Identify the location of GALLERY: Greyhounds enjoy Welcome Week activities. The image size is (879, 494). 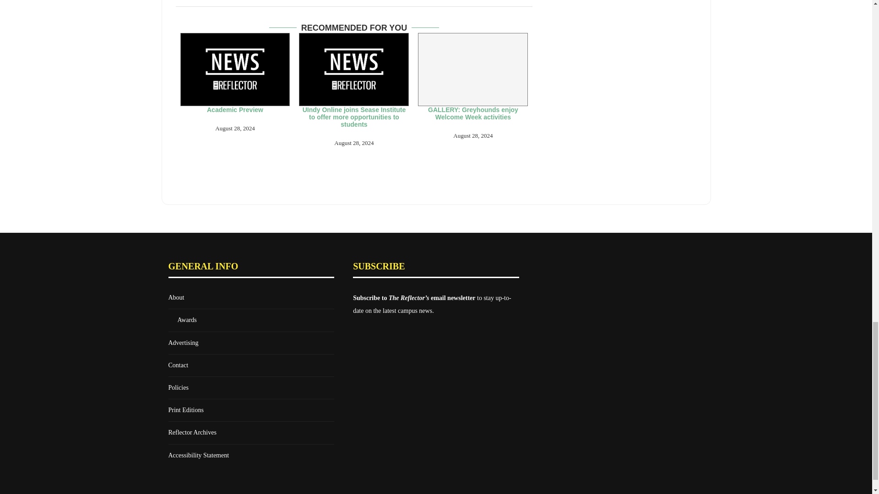
(473, 70).